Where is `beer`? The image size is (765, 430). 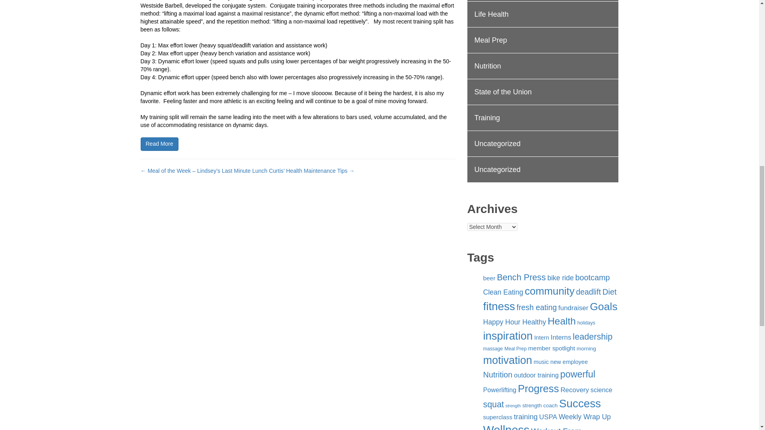
beer is located at coordinates (488, 278).